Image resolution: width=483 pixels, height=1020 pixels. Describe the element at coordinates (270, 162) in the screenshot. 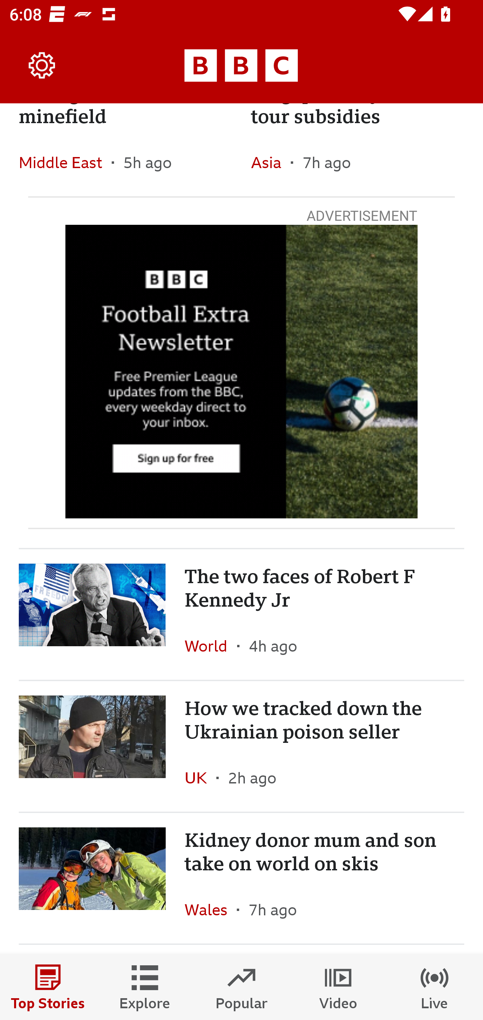

I see `Asia In the section Asia` at that location.